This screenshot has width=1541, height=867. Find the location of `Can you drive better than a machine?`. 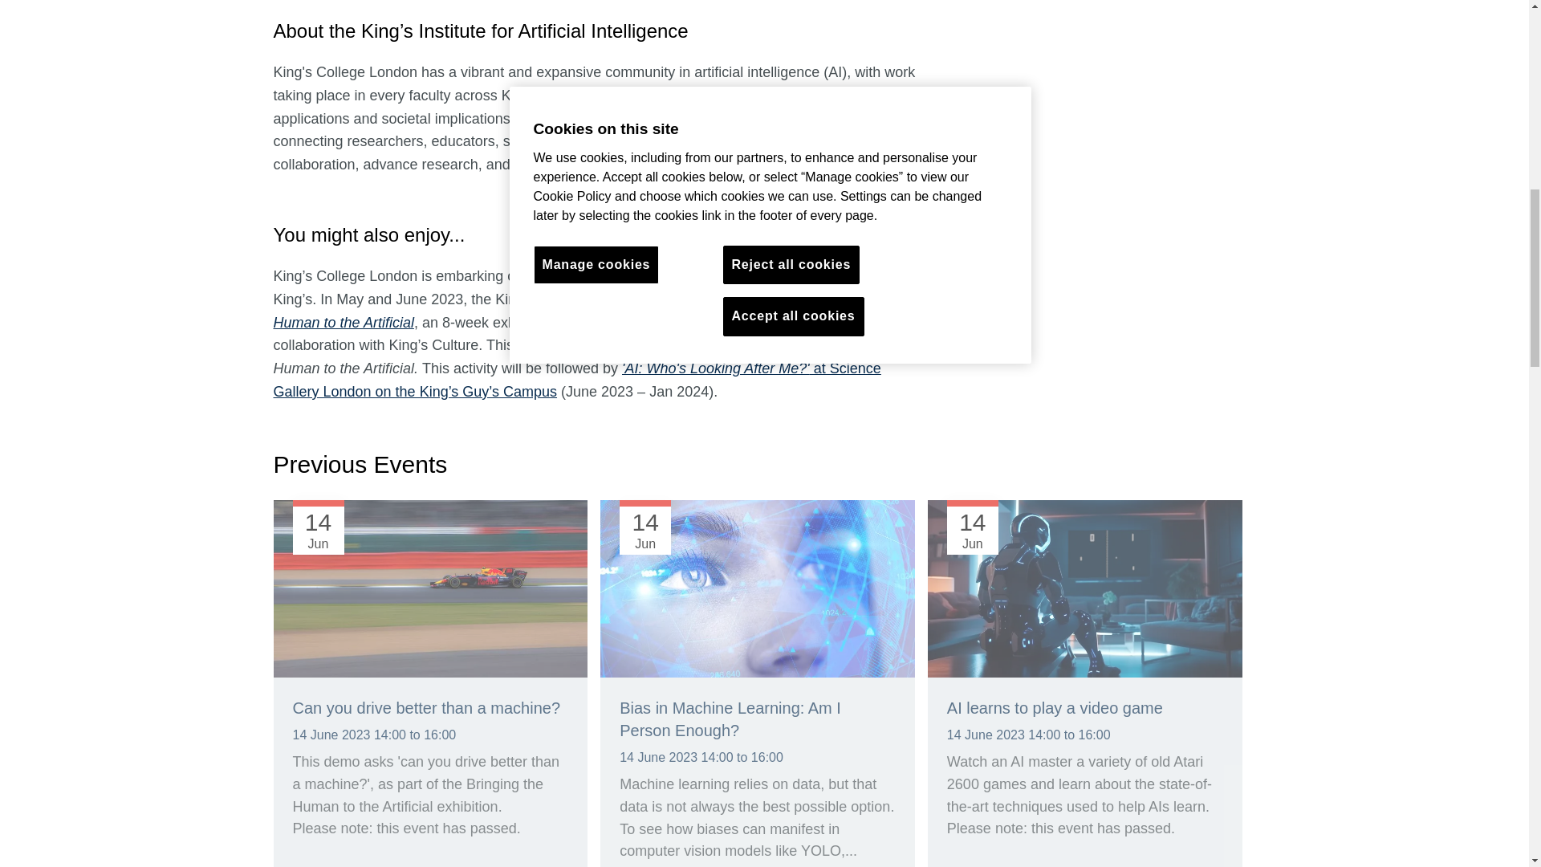

Can you drive better than a machine? is located at coordinates (426, 708).